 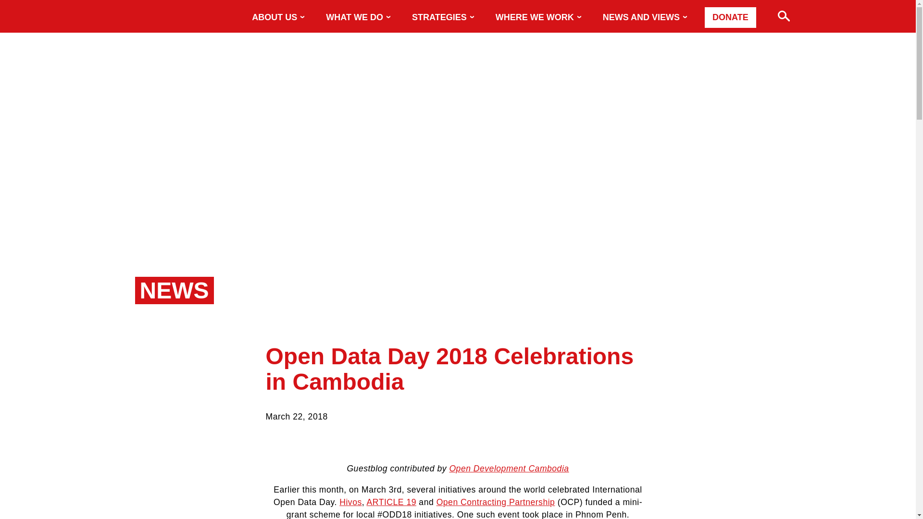 What do you see at coordinates (362, 18) in the screenshot?
I see `WHAT WE DO` at bounding box center [362, 18].